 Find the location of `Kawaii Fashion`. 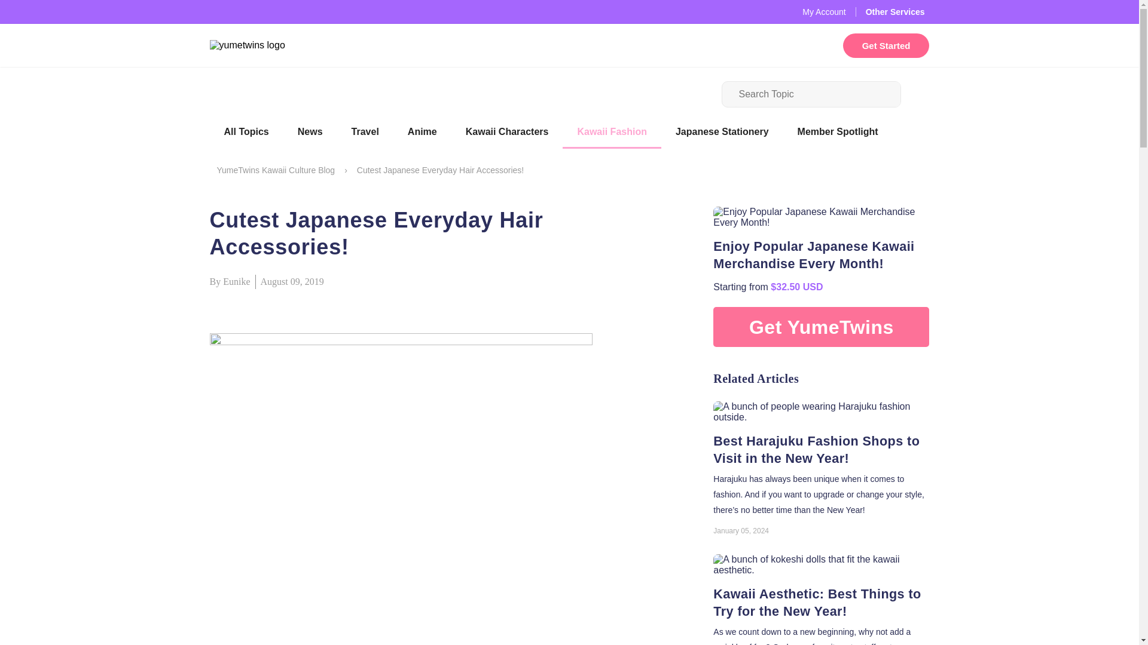

Kawaii Fashion is located at coordinates (611, 133).